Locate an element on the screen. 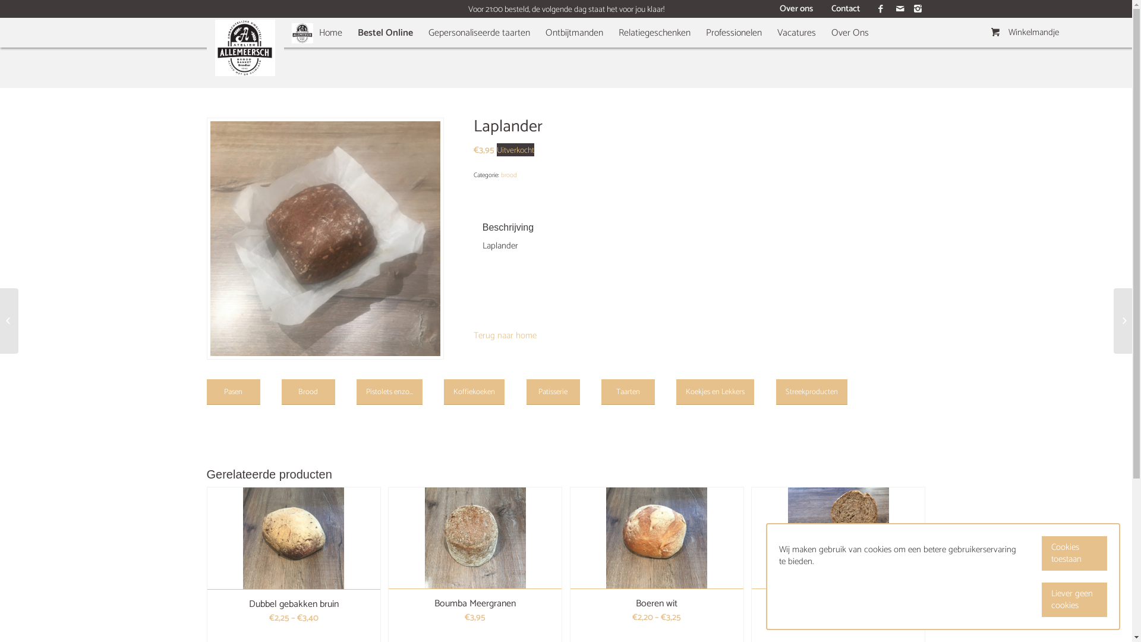  Taarten is located at coordinates (628, 392).